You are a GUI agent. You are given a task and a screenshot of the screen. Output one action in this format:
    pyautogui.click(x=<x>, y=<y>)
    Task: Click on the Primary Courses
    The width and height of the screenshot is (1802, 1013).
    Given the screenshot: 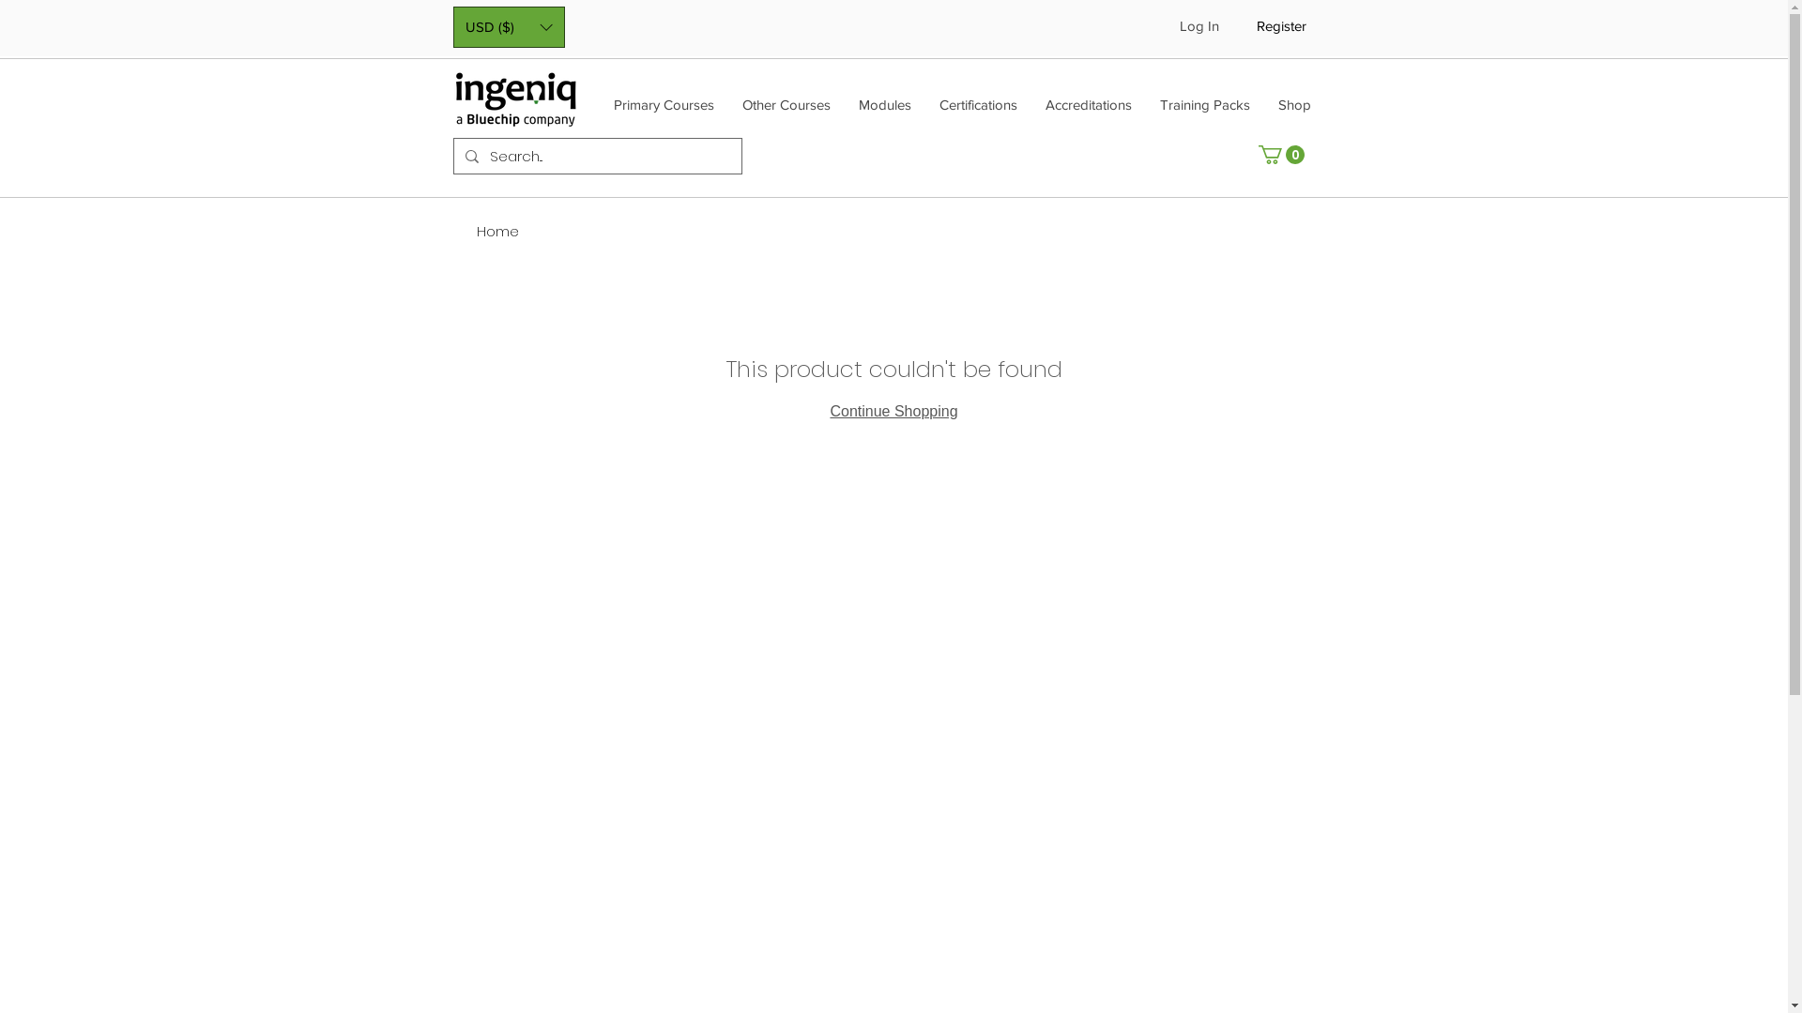 What is the action you would take?
    pyautogui.click(x=663, y=111)
    